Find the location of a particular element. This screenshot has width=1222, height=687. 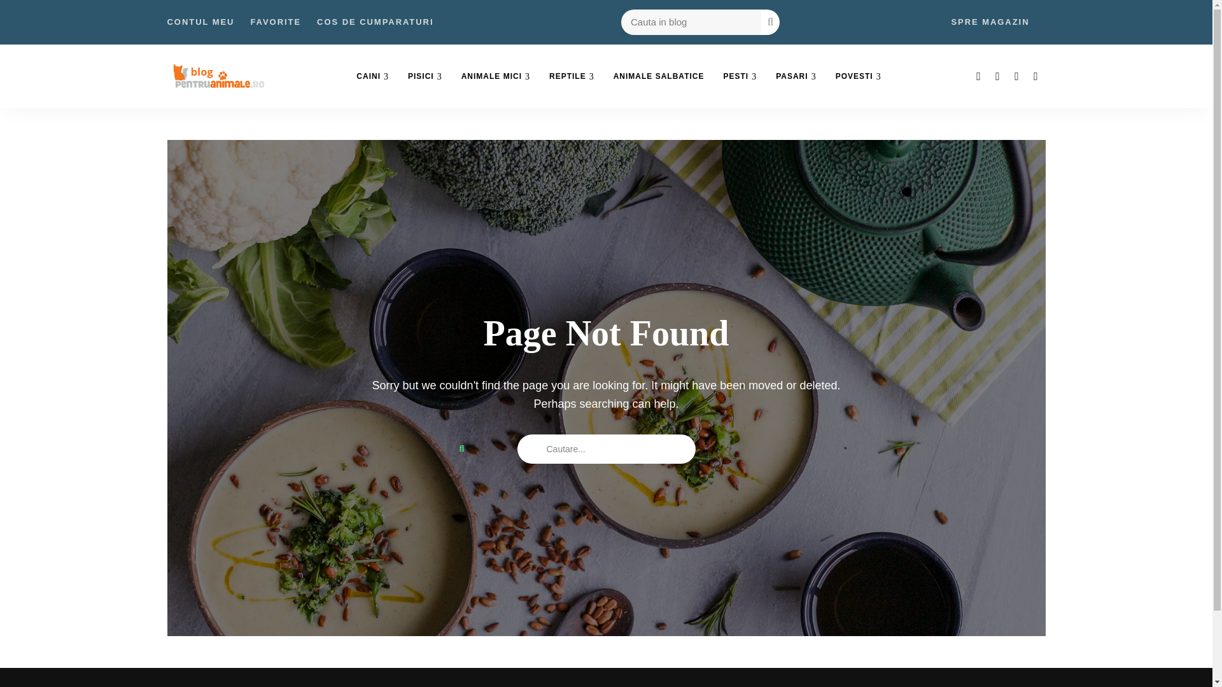

ANIMALE SALBATICE is located at coordinates (658, 76).